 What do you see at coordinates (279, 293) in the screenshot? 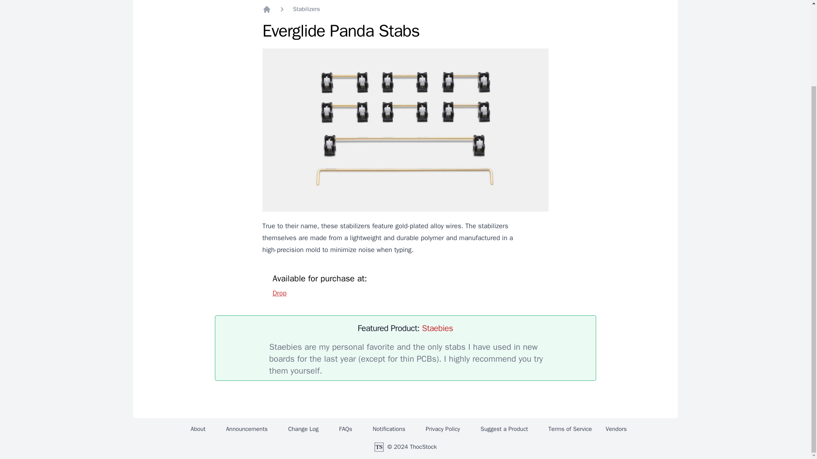
I see `Drop` at bounding box center [279, 293].